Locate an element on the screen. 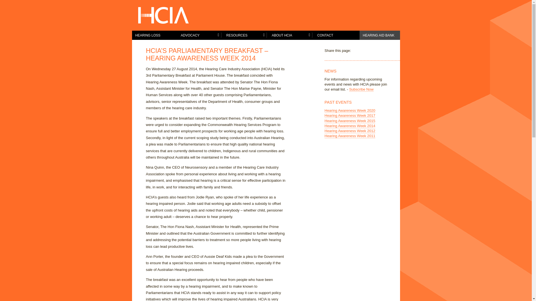 The height and width of the screenshot is (301, 536). Home is located at coordinates (167, 15).